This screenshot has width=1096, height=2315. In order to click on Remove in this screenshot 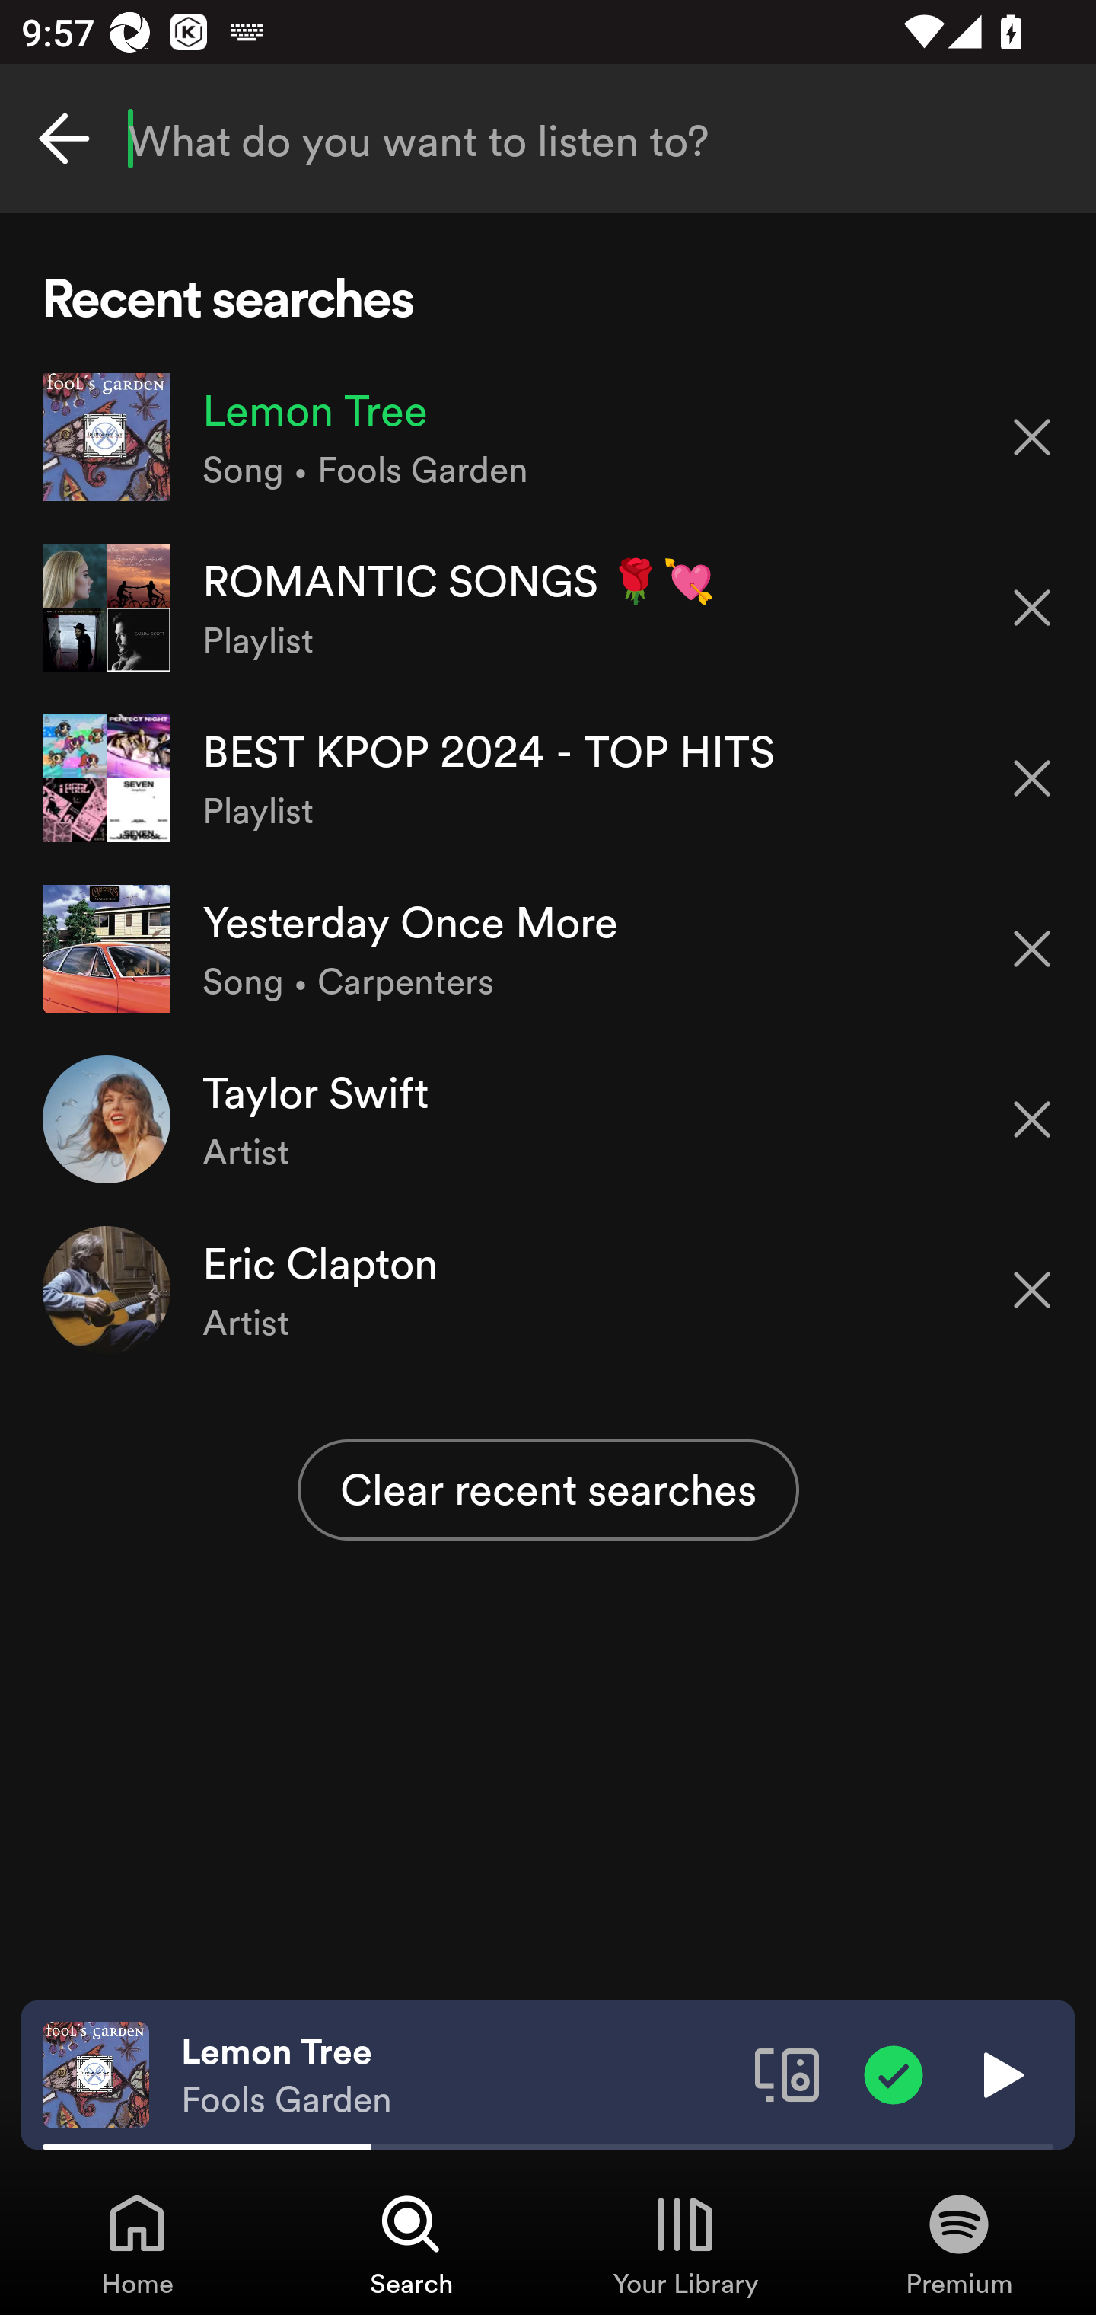, I will do `click(1032, 1290)`.